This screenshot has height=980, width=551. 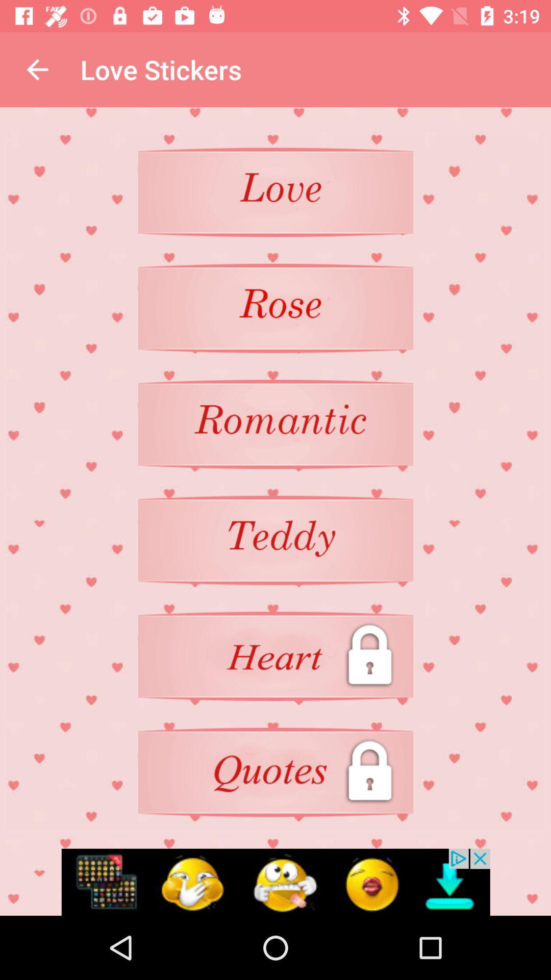 What do you see at coordinates (275, 882) in the screenshot?
I see `click on add` at bounding box center [275, 882].